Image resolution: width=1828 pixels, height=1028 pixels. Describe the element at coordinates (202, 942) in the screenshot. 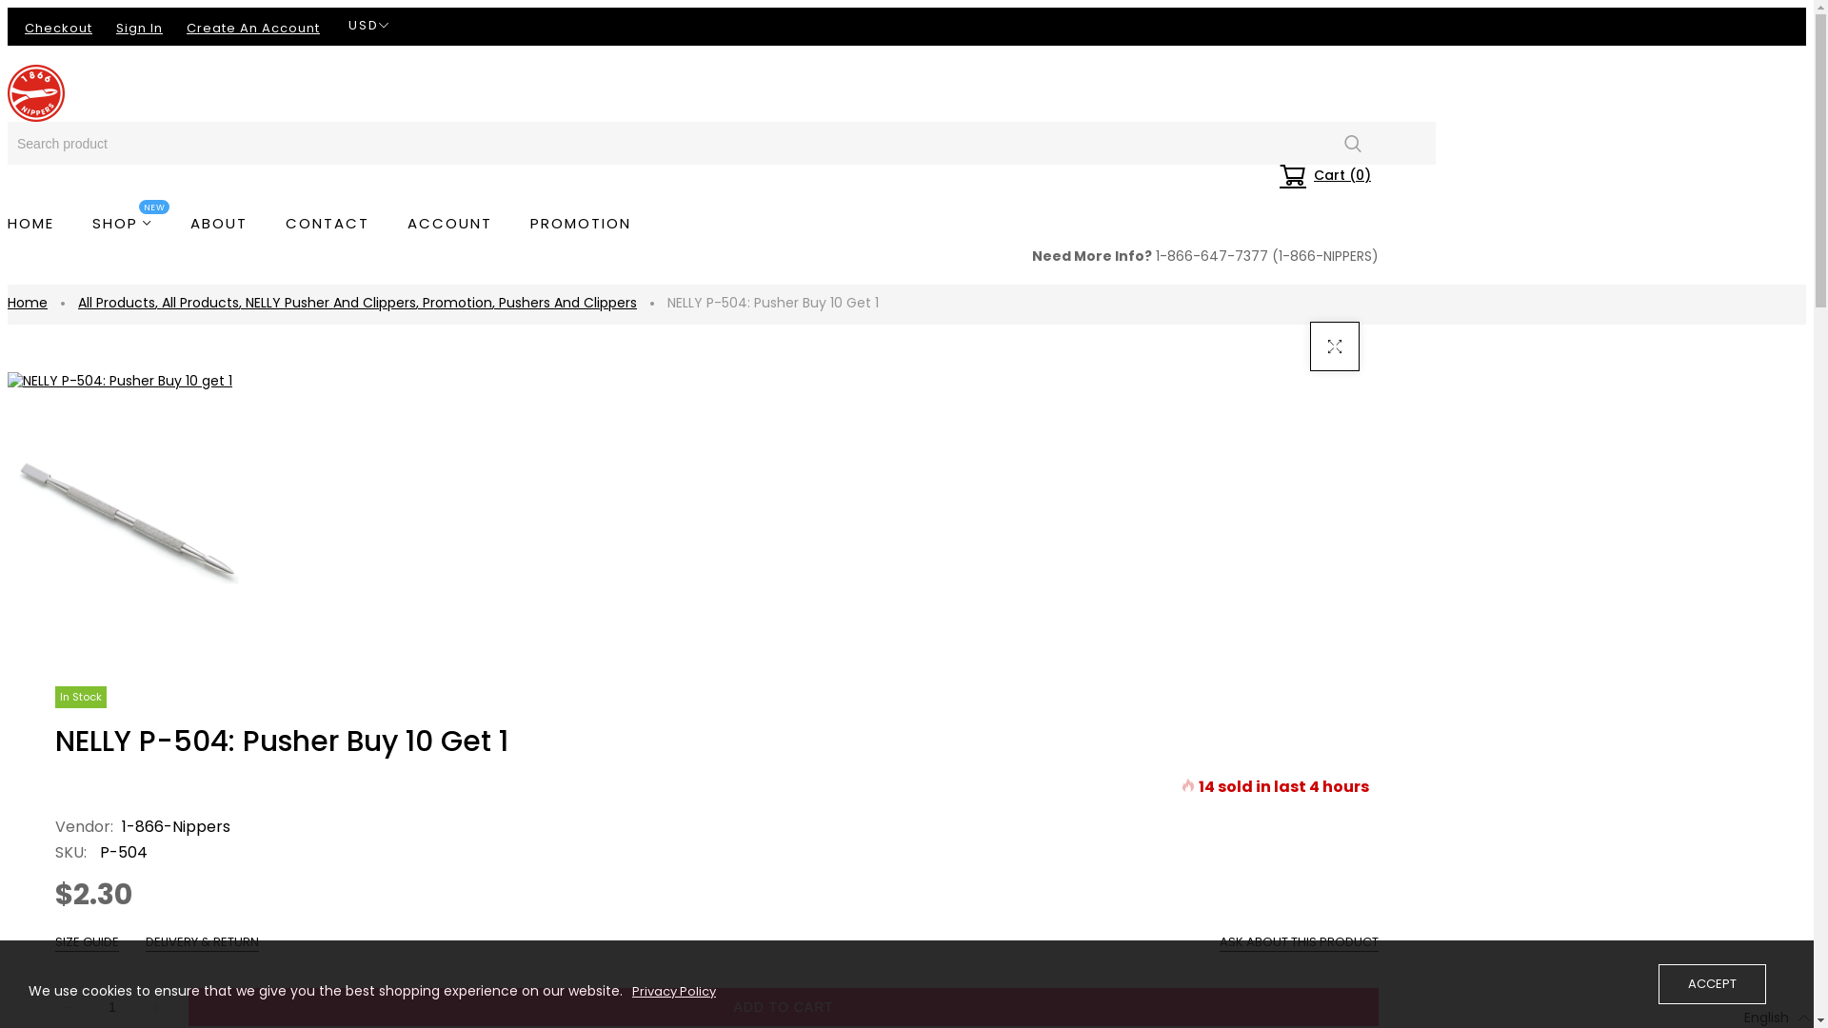

I see `DELIVERY & RETURN` at that location.